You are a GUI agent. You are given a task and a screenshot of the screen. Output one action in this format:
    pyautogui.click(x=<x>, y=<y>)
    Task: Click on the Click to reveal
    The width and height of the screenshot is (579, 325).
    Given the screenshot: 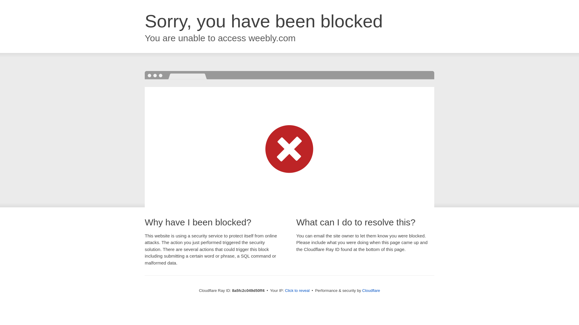 What is the action you would take?
    pyautogui.click(x=297, y=291)
    